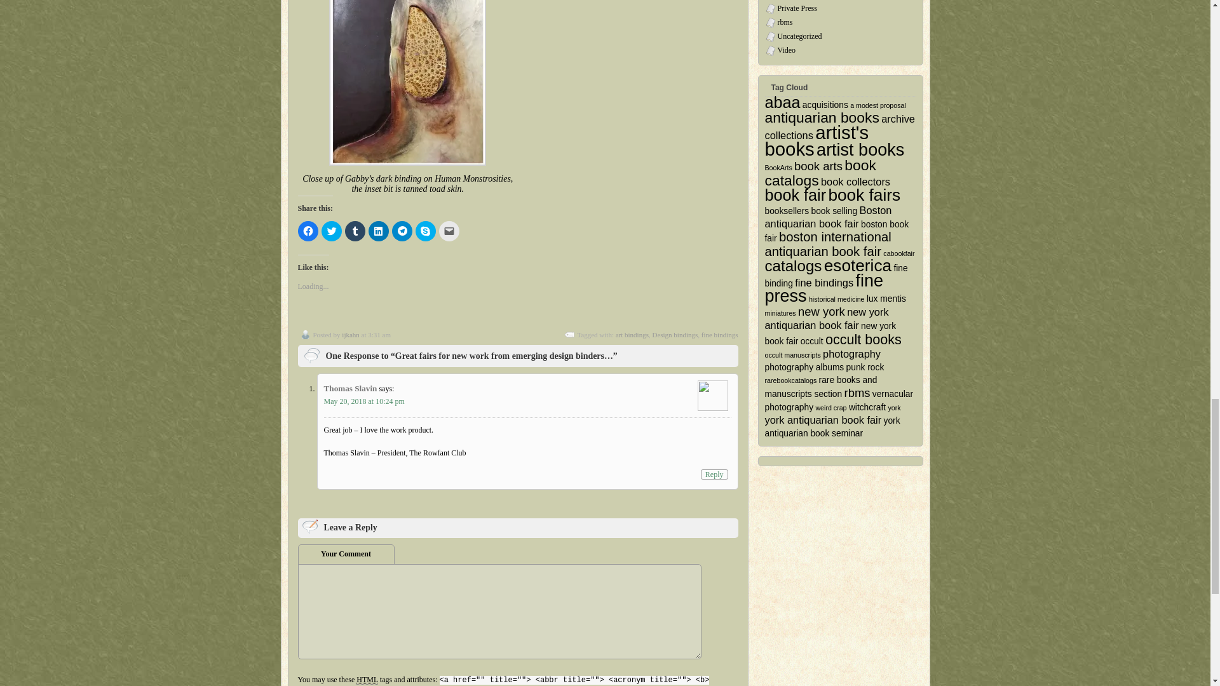 The height and width of the screenshot is (686, 1220). What do you see at coordinates (379, 231) in the screenshot?
I see `Click to share on LinkedIn` at bounding box center [379, 231].